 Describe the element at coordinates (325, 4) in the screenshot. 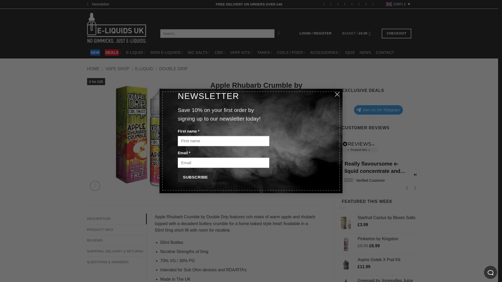

I see `Follow on Facebook` at that location.